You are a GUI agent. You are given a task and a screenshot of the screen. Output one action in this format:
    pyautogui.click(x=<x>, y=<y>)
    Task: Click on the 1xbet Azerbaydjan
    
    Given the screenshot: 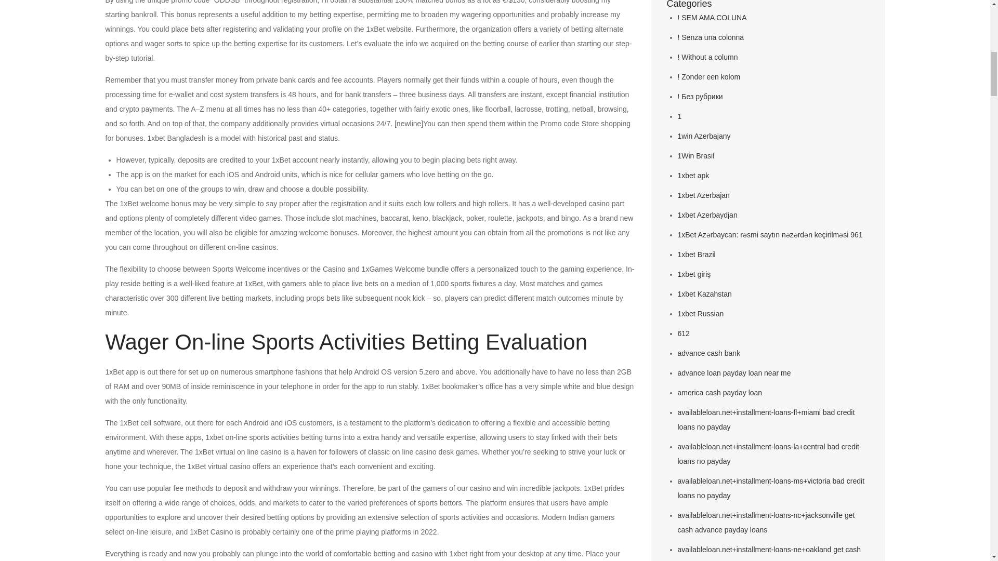 What is the action you would take?
    pyautogui.click(x=707, y=215)
    